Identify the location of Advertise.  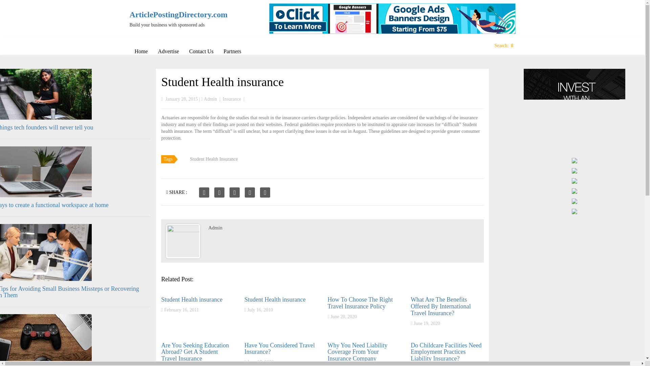
(168, 51).